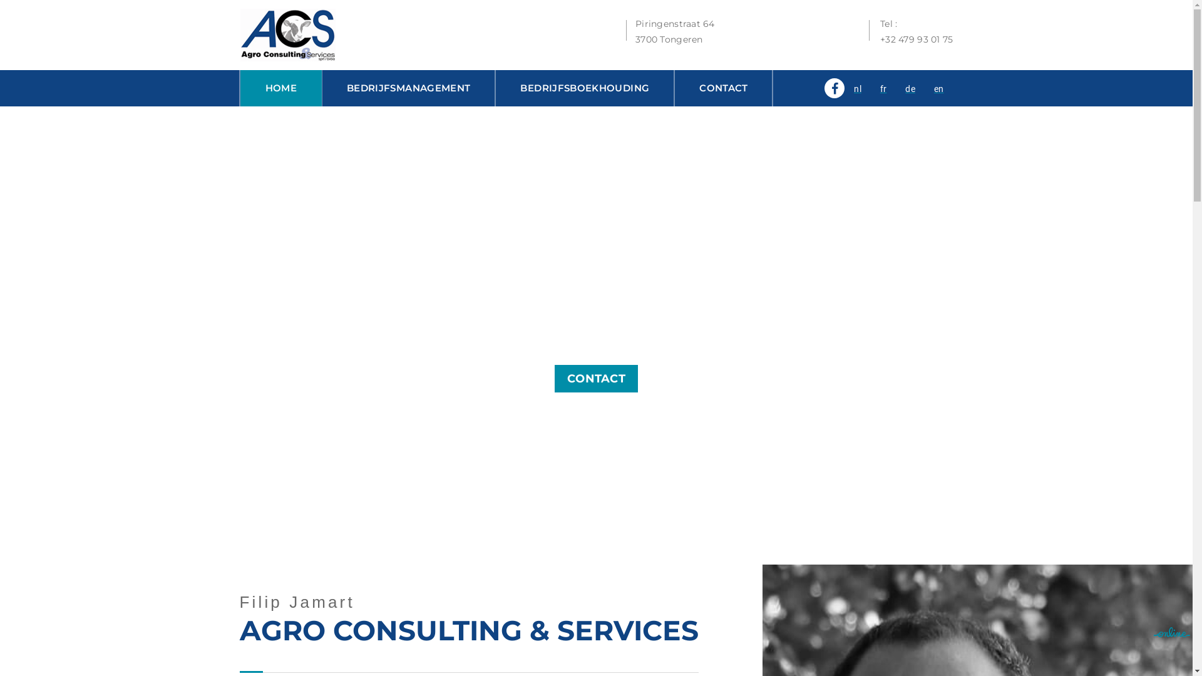 The width and height of the screenshot is (1202, 676). I want to click on CONTACT, so click(596, 379).